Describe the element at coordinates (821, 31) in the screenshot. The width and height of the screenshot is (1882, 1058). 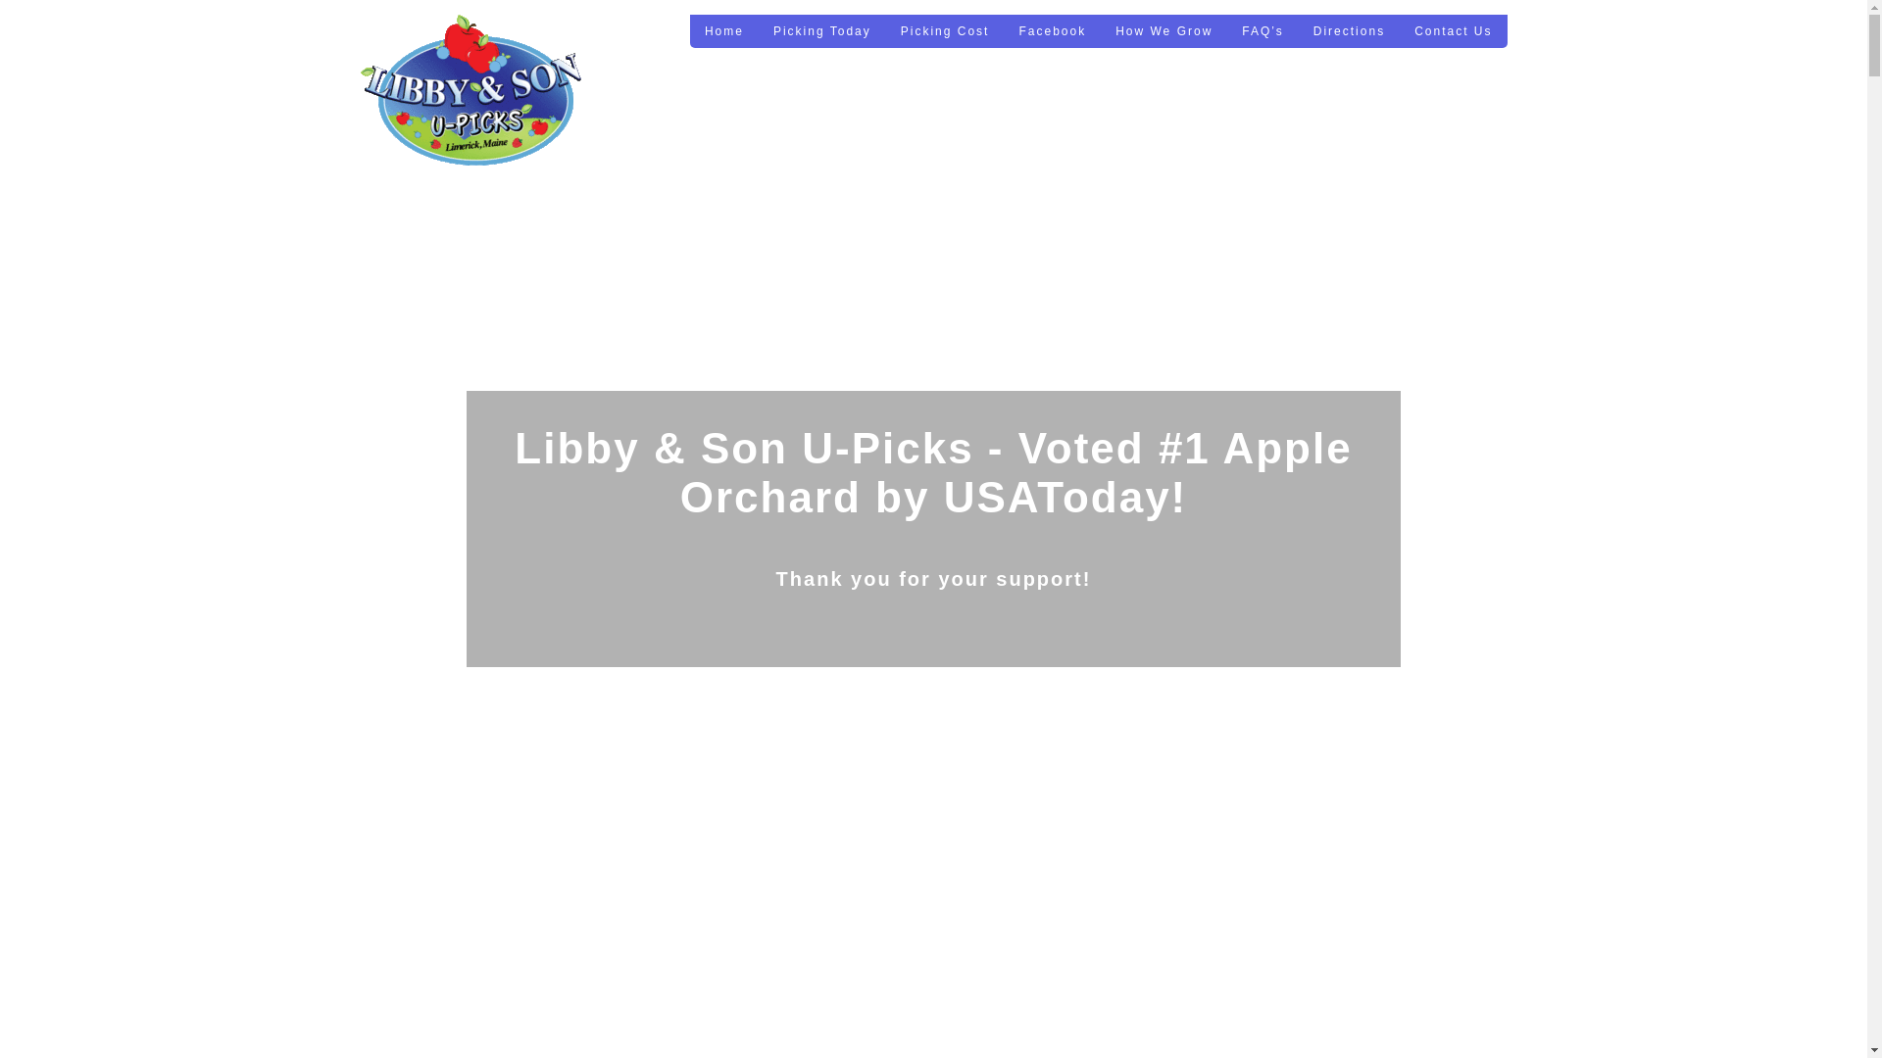
I see `Picking Today` at that location.